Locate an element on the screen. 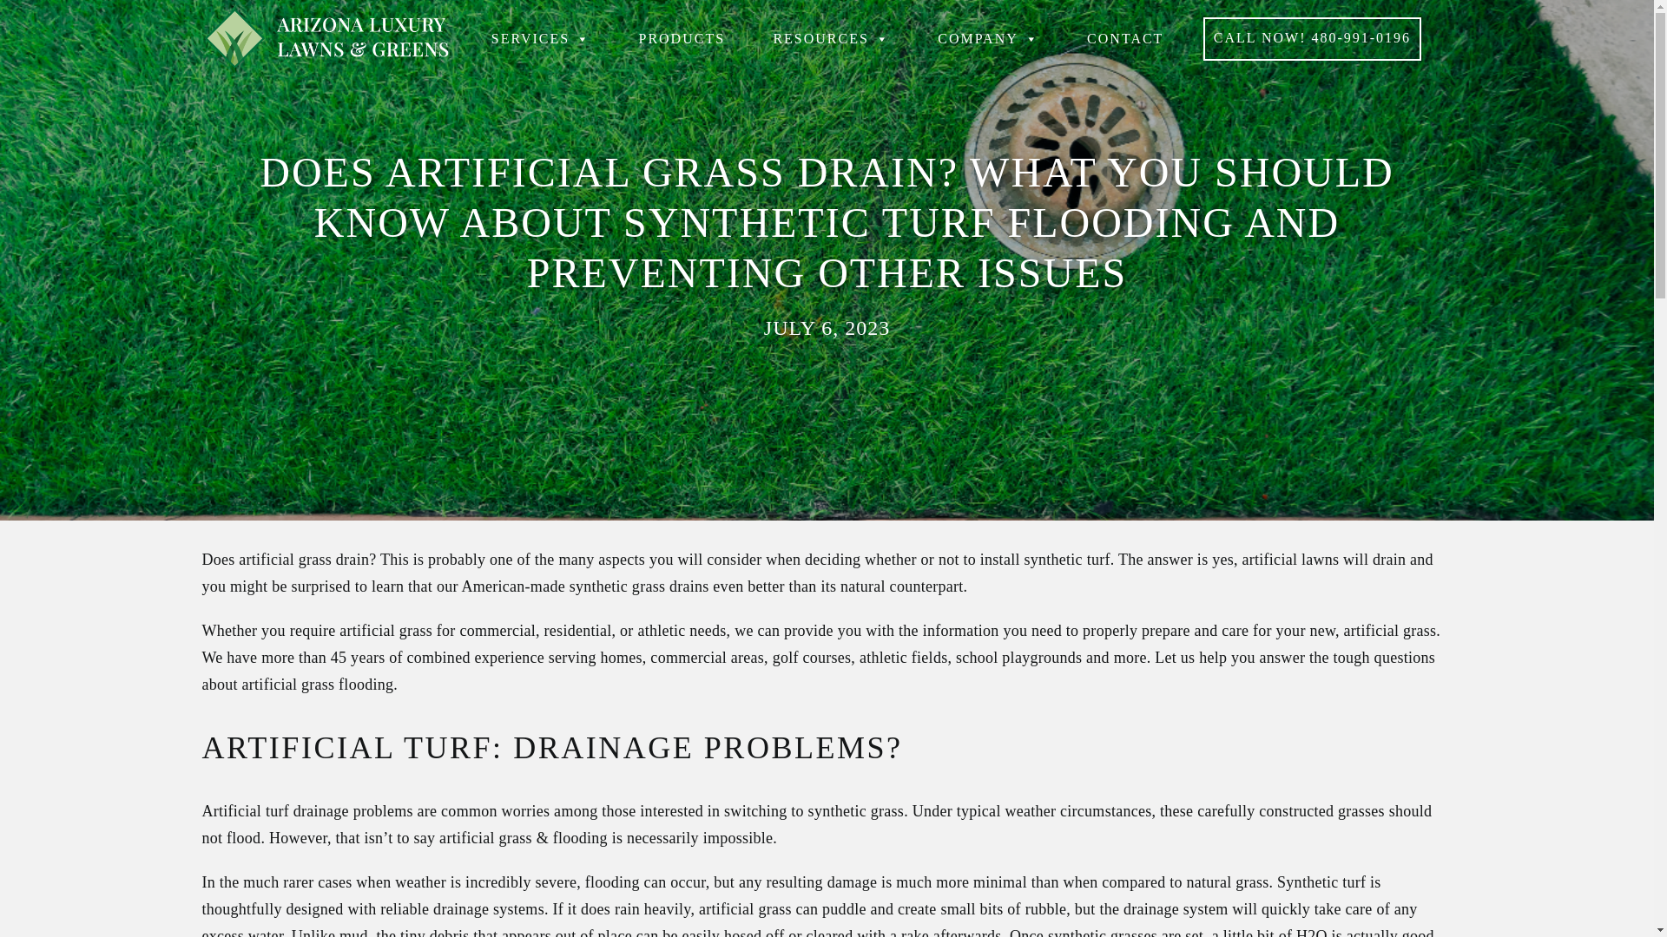 This screenshot has height=937, width=1667. SERVICES is located at coordinates (540, 38).